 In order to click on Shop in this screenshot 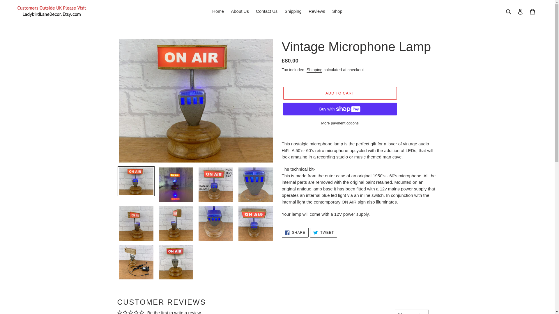, I will do `click(337, 11)`.